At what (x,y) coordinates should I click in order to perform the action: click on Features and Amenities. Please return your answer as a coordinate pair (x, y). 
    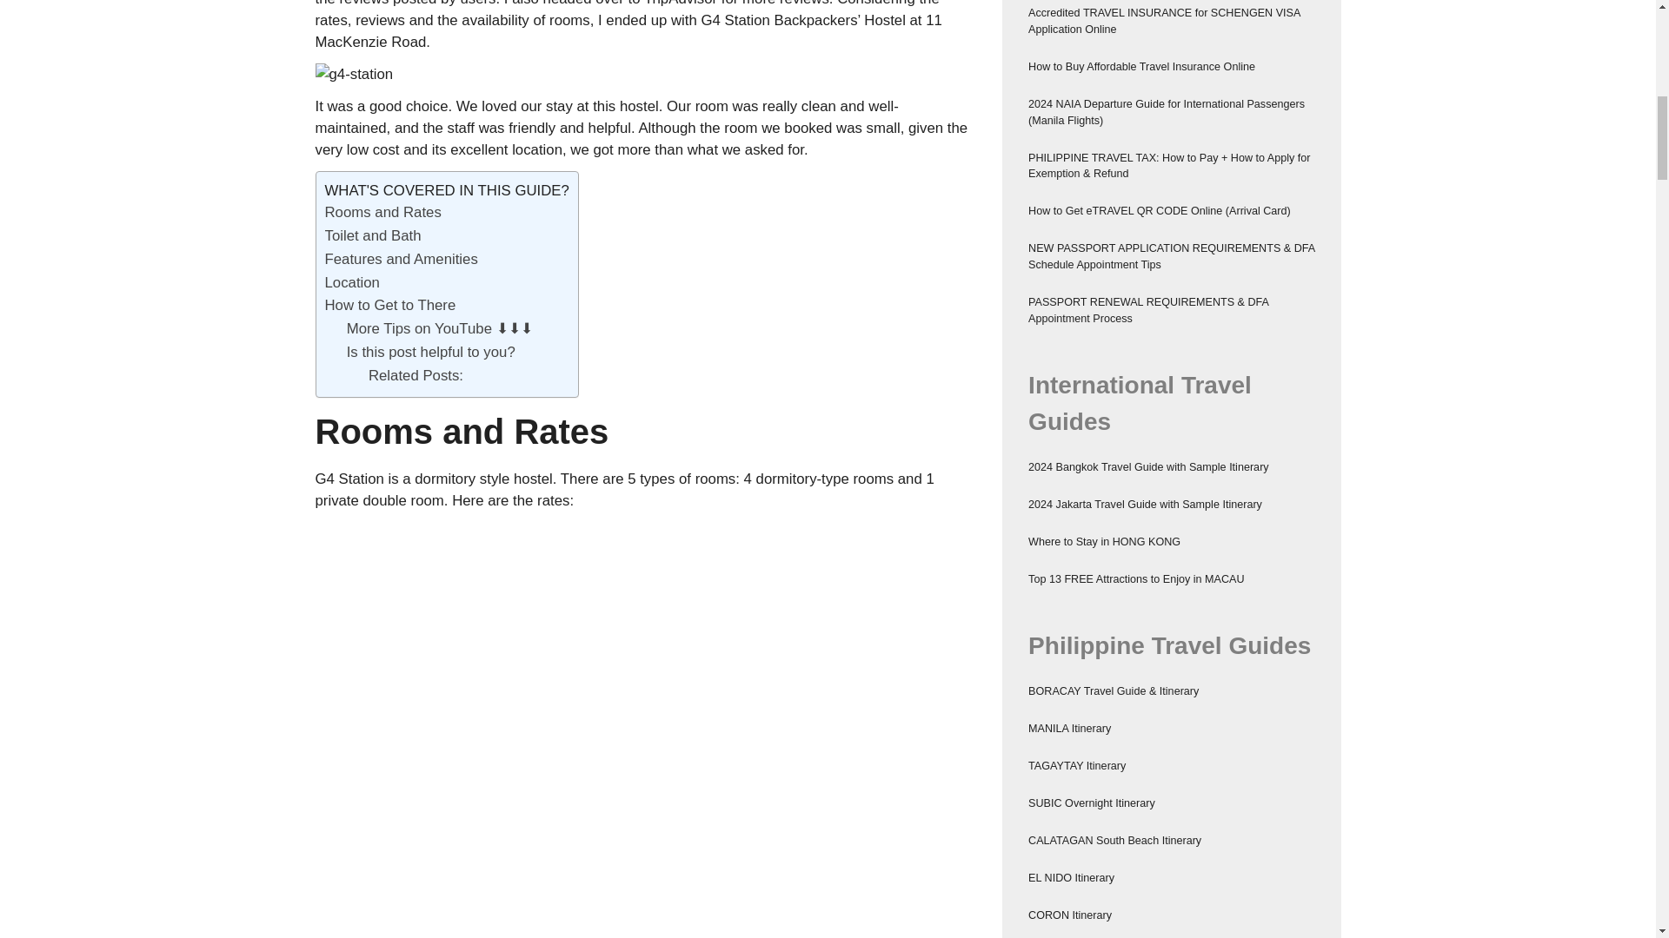
    Looking at the image, I should click on (402, 259).